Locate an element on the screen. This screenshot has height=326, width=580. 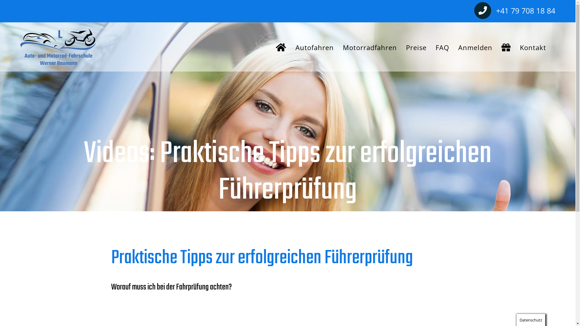
FAQ is located at coordinates (442, 47).